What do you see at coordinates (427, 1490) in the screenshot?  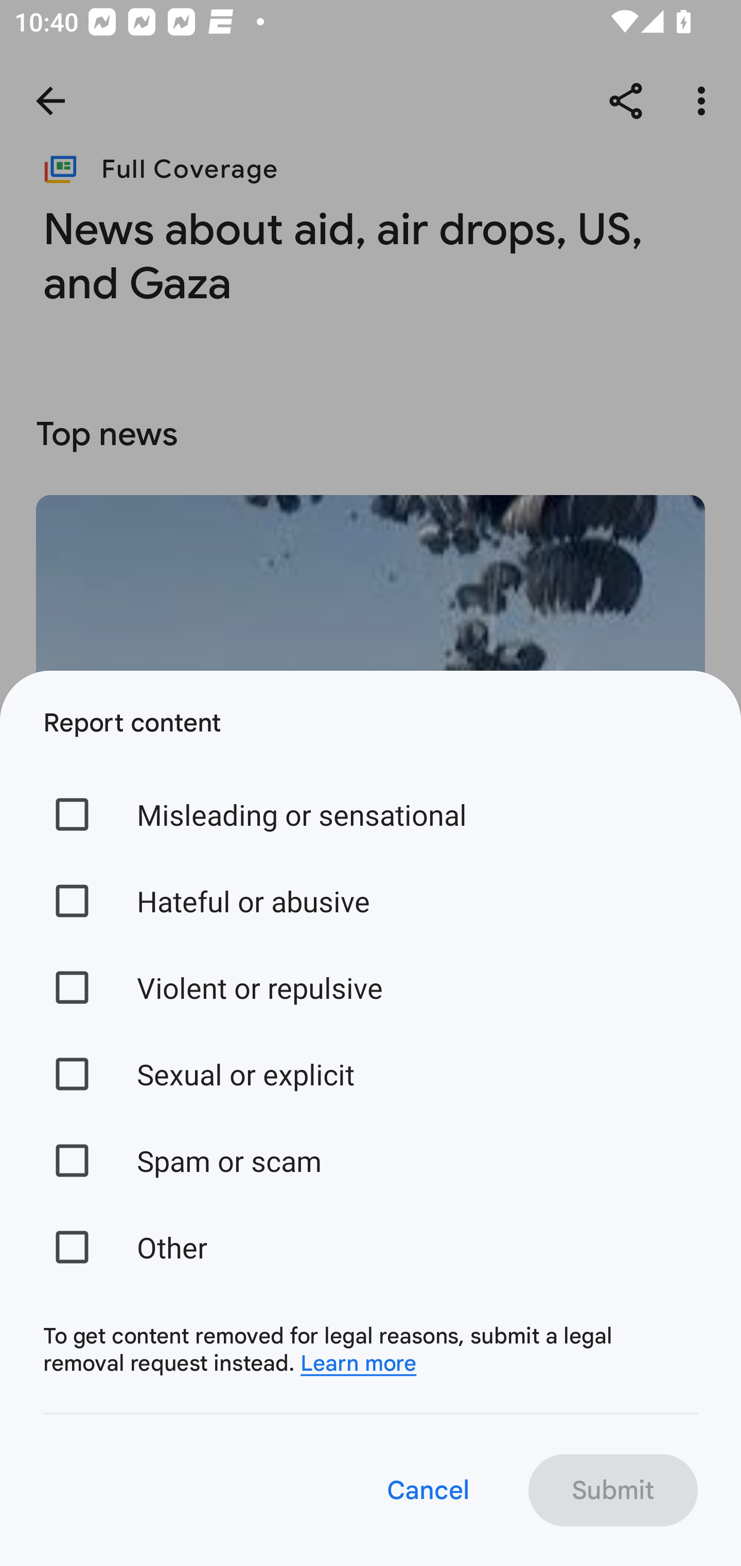 I see `Cancel` at bounding box center [427, 1490].